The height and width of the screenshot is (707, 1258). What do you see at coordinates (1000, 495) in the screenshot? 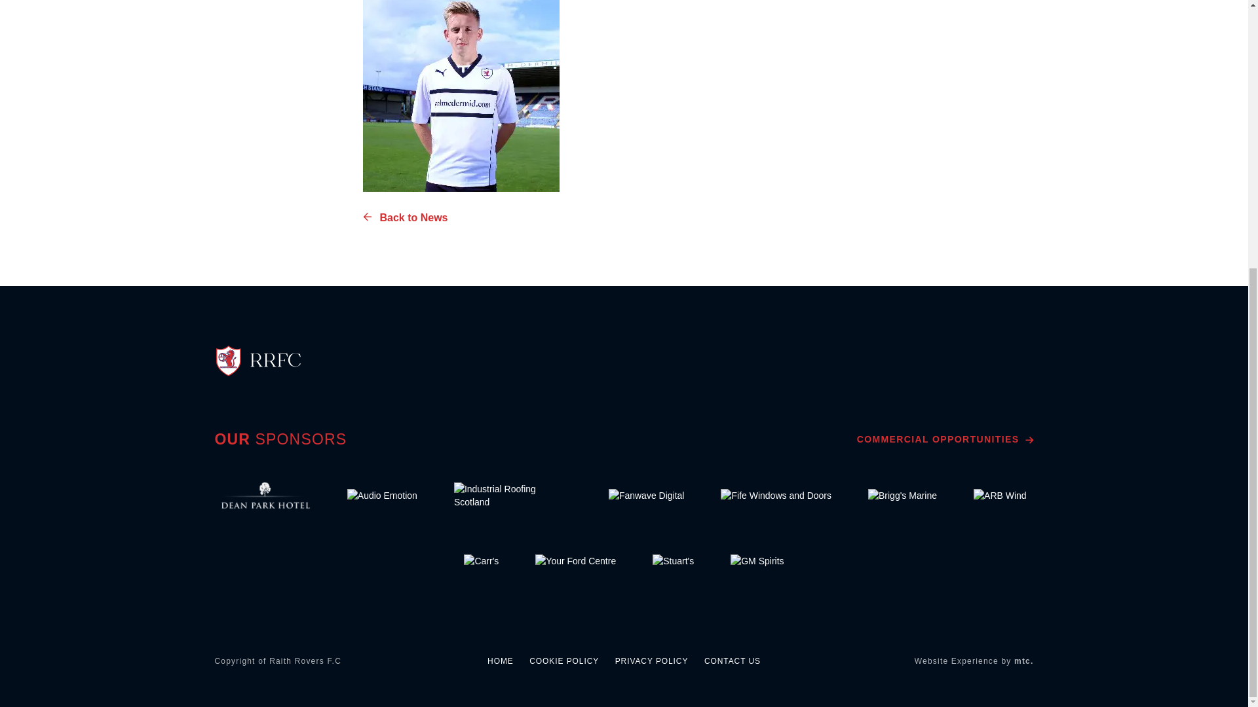
I see `ARB Wind` at bounding box center [1000, 495].